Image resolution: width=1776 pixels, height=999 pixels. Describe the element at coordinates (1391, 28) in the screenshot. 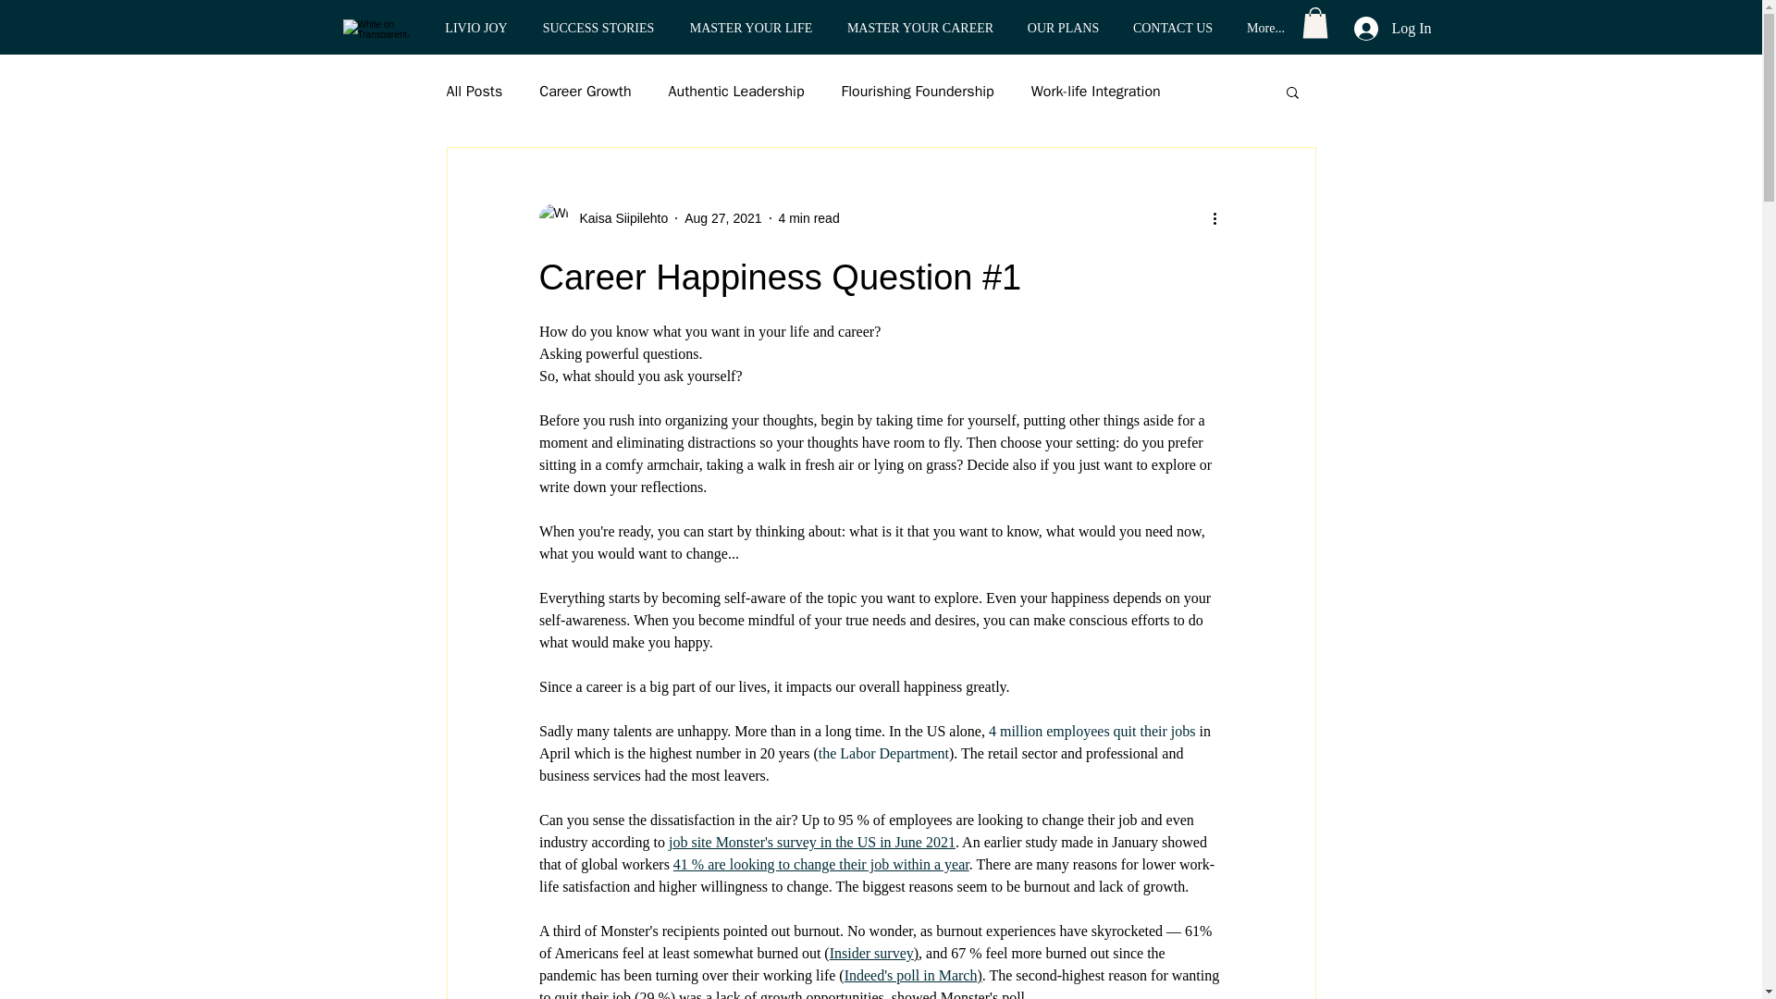

I see `Log In` at that location.